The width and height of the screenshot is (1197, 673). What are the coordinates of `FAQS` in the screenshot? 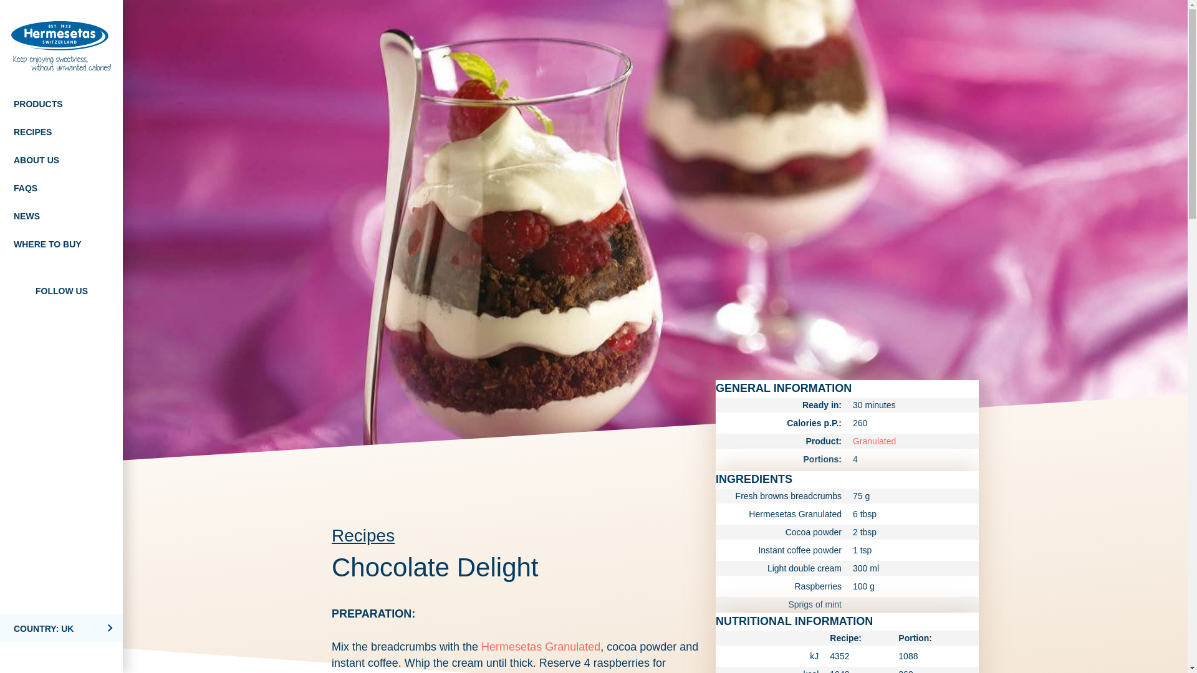 It's located at (61, 187).